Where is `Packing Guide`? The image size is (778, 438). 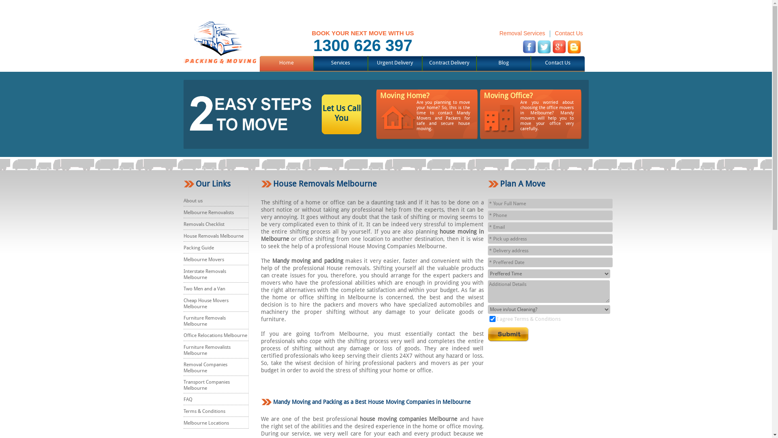 Packing Guide is located at coordinates (199, 248).